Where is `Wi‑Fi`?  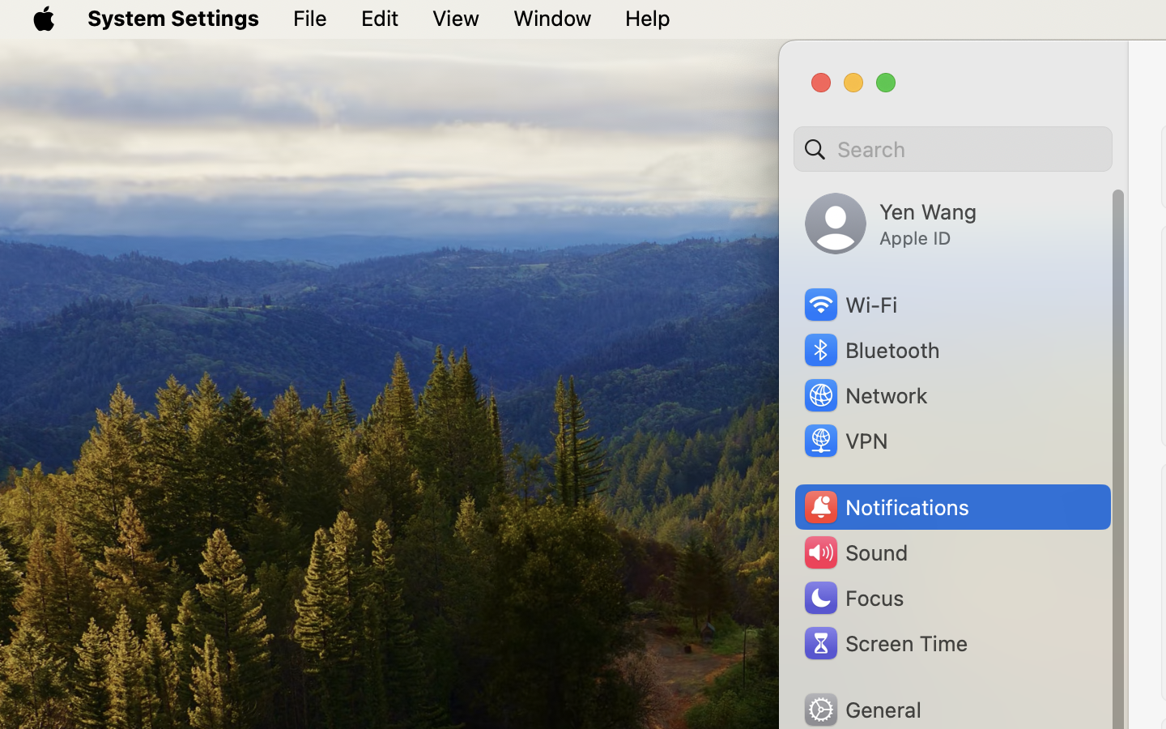
Wi‑Fi is located at coordinates (849, 305).